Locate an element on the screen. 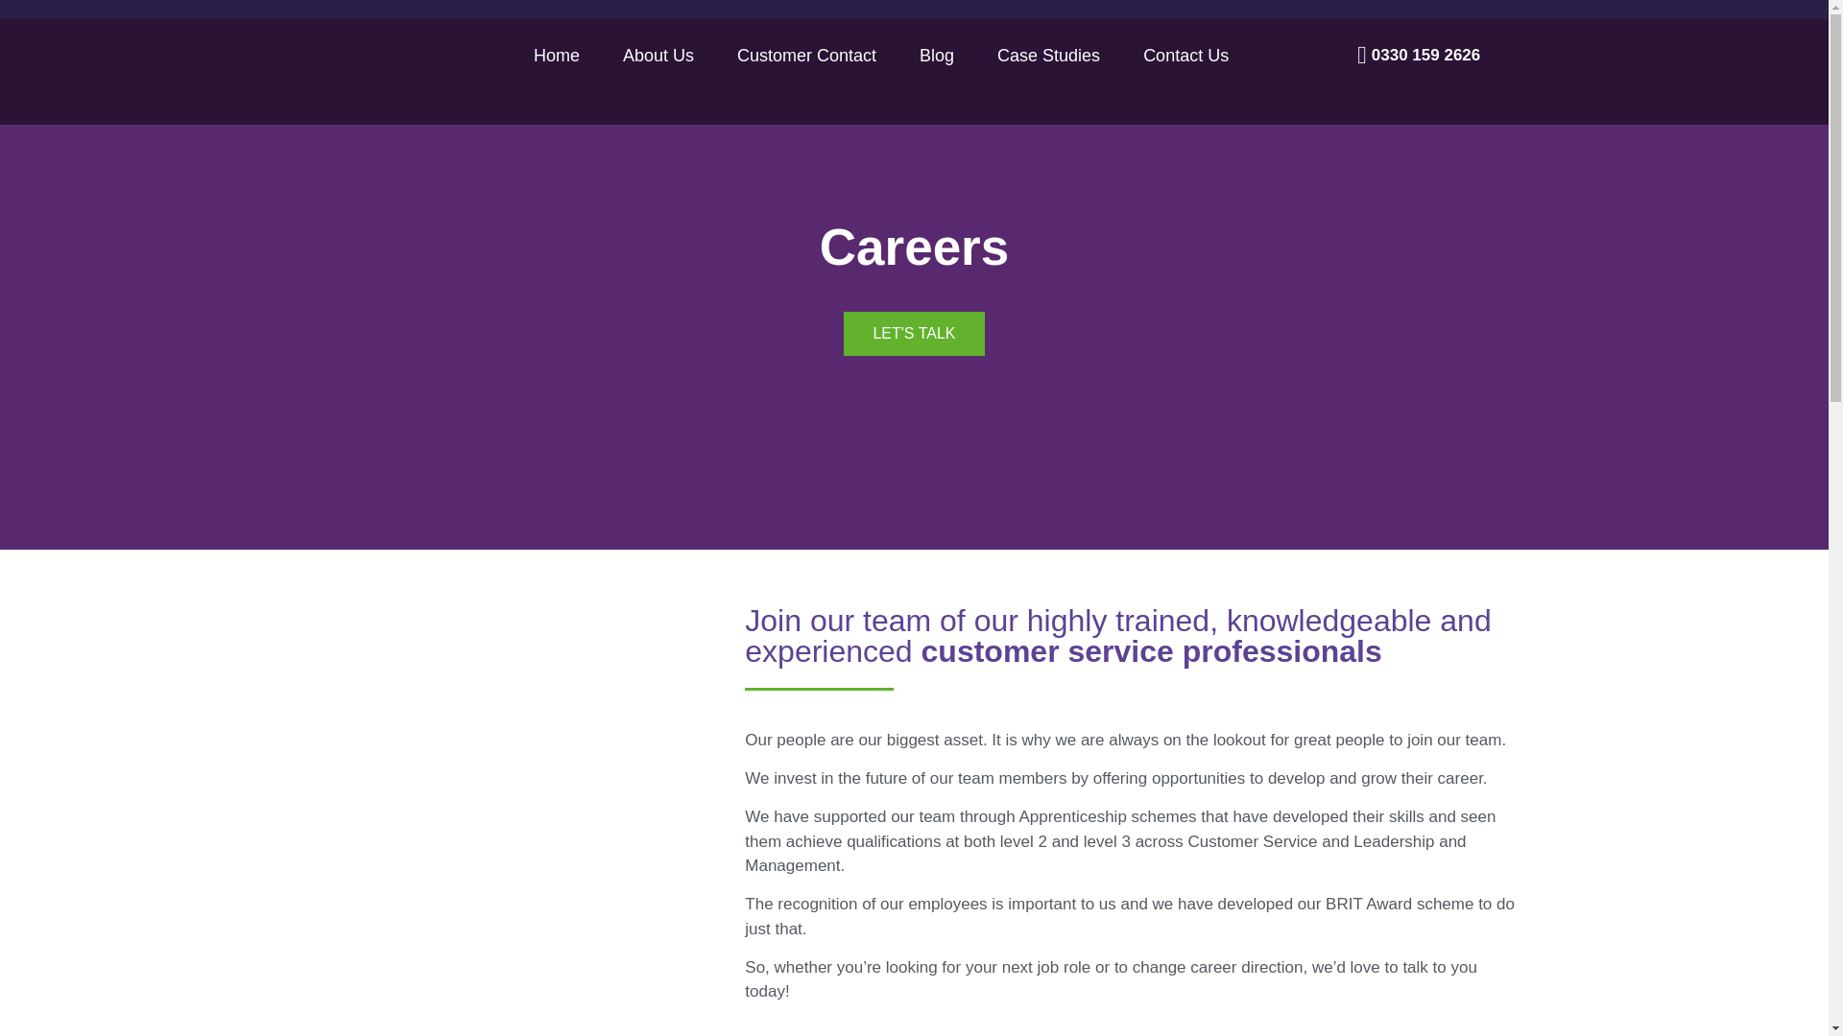 The height and width of the screenshot is (1036, 1843). Customer Contact is located at coordinates (806, 56).